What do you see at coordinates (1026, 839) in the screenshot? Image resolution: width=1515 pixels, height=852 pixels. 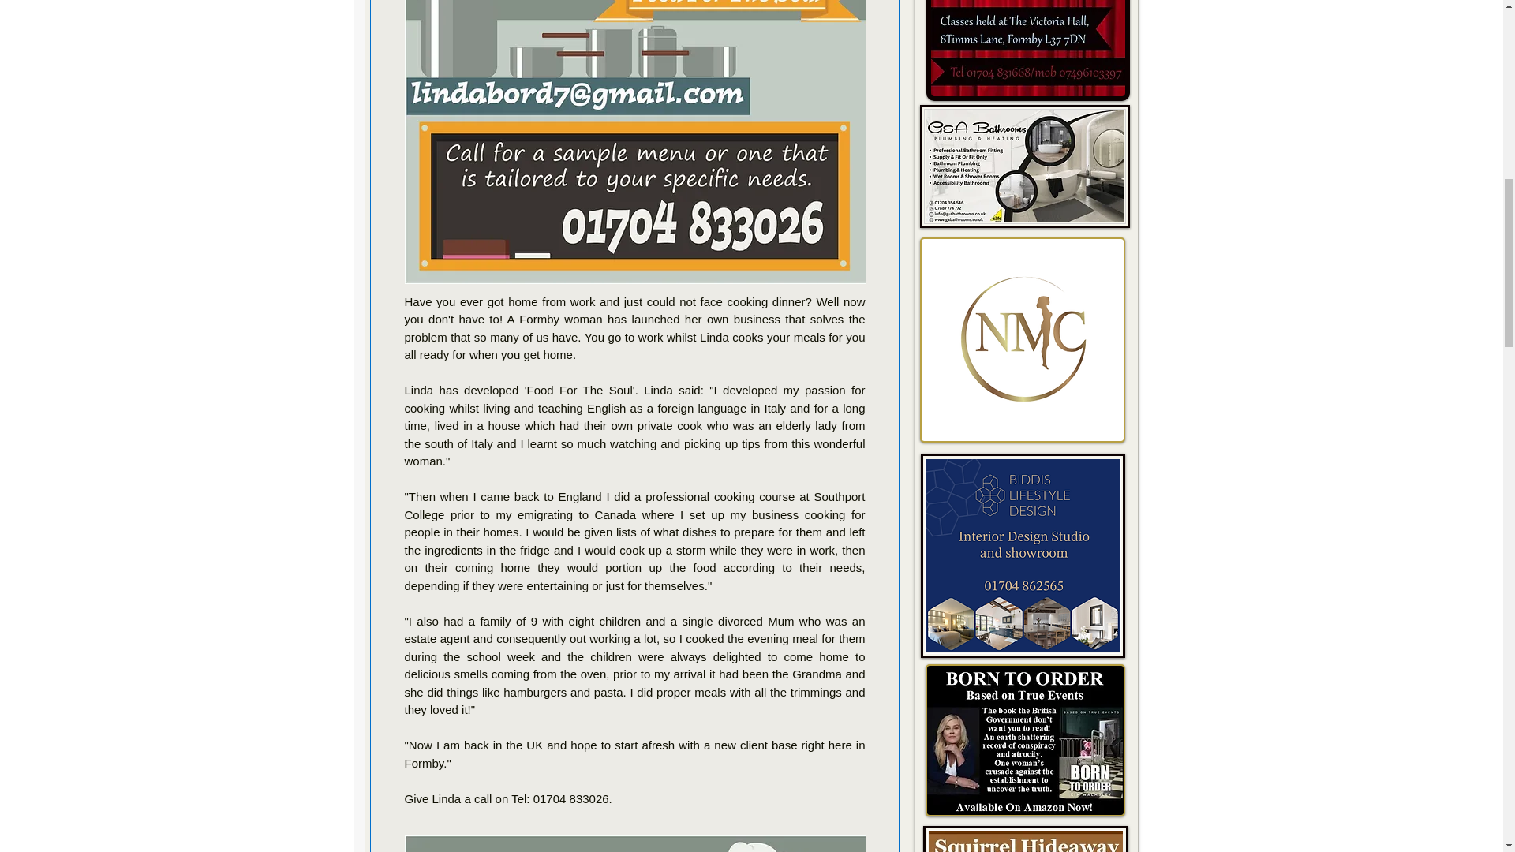 I see `SWW Construction Formby` at bounding box center [1026, 839].